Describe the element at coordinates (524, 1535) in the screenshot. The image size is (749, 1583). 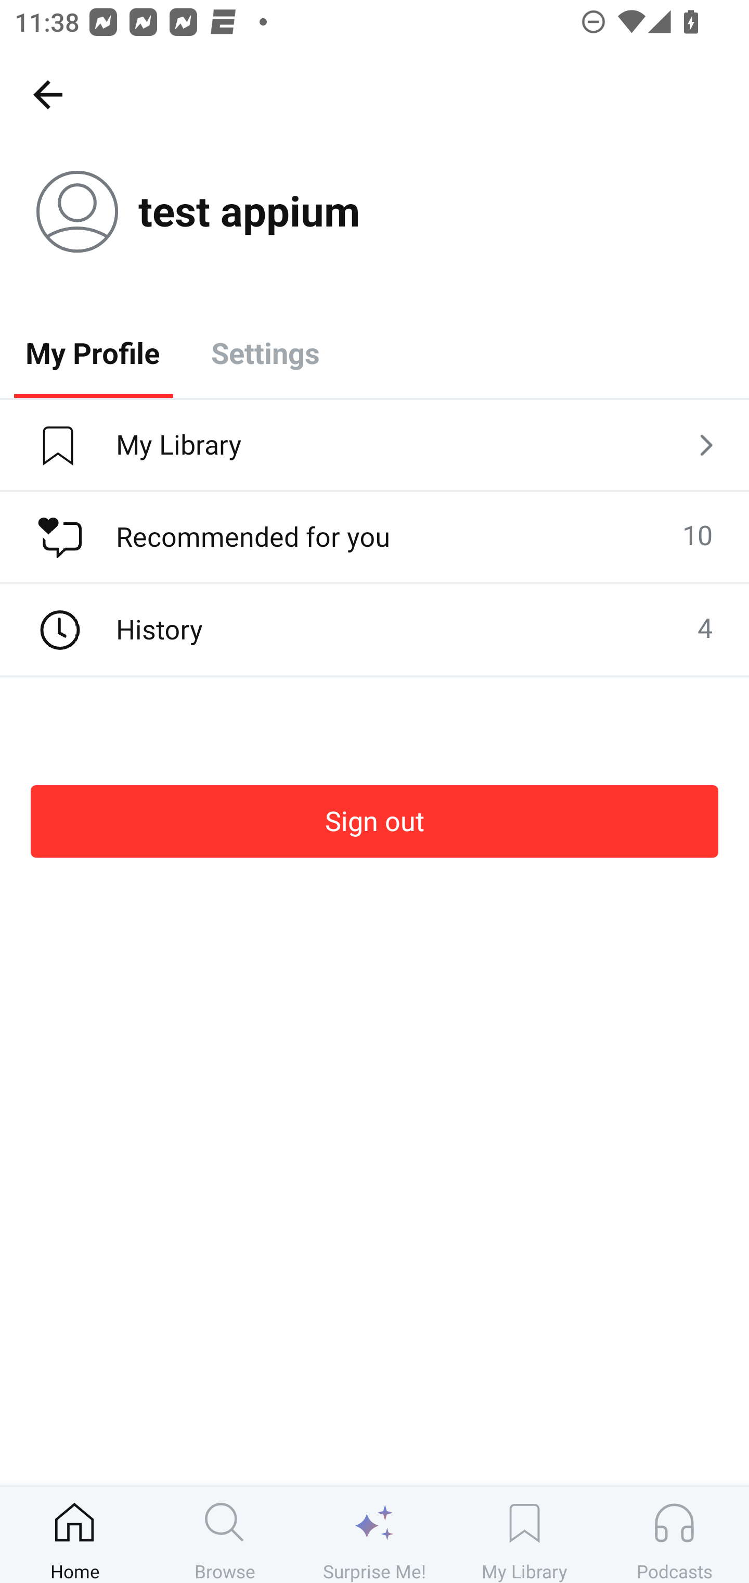
I see `My Library` at that location.